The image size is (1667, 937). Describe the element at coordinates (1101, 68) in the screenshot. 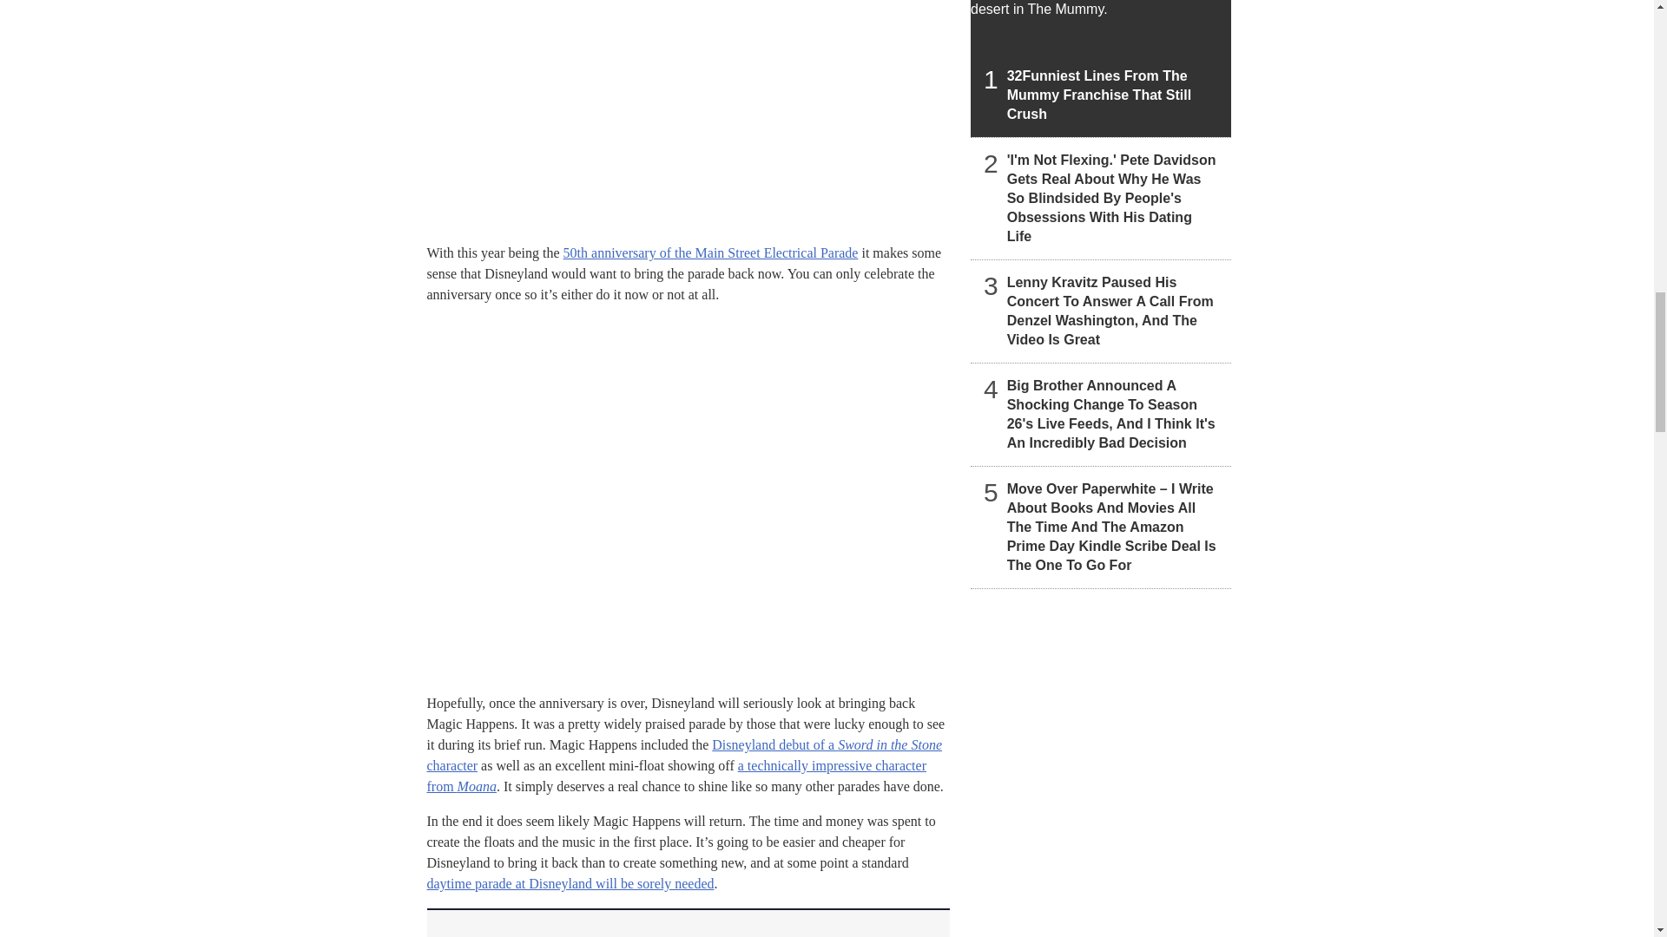

I see `32Funniest Lines From The Mummy Franchise That Still Crush` at that location.